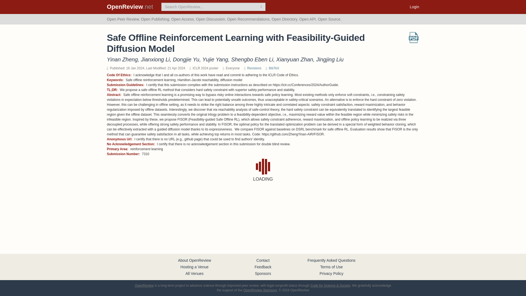  Describe the element at coordinates (155, 59) in the screenshot. I see `Jianxiong Li` at that location.